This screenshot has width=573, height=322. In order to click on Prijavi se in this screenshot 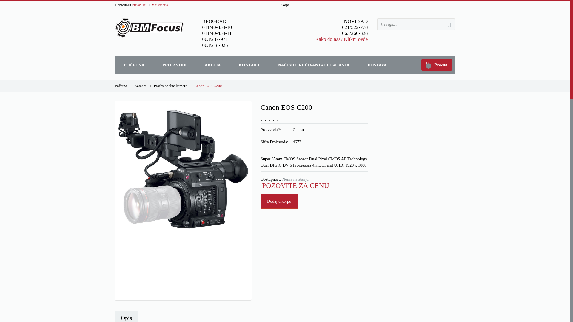, I will do `click(139, 5)`.